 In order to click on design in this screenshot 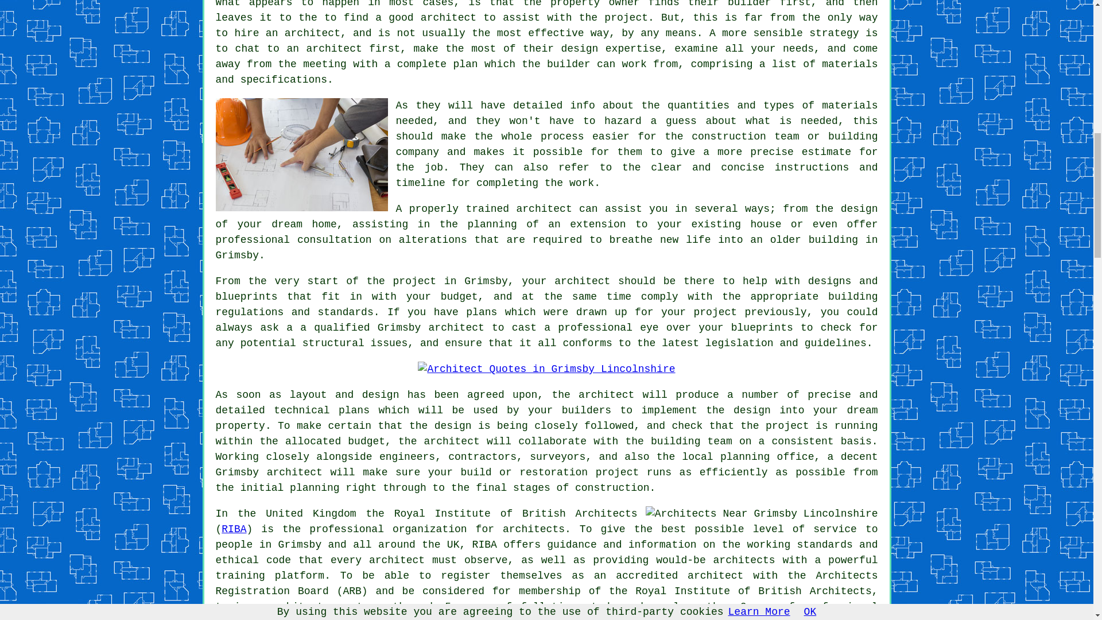, I will do `click(752, 410)`.